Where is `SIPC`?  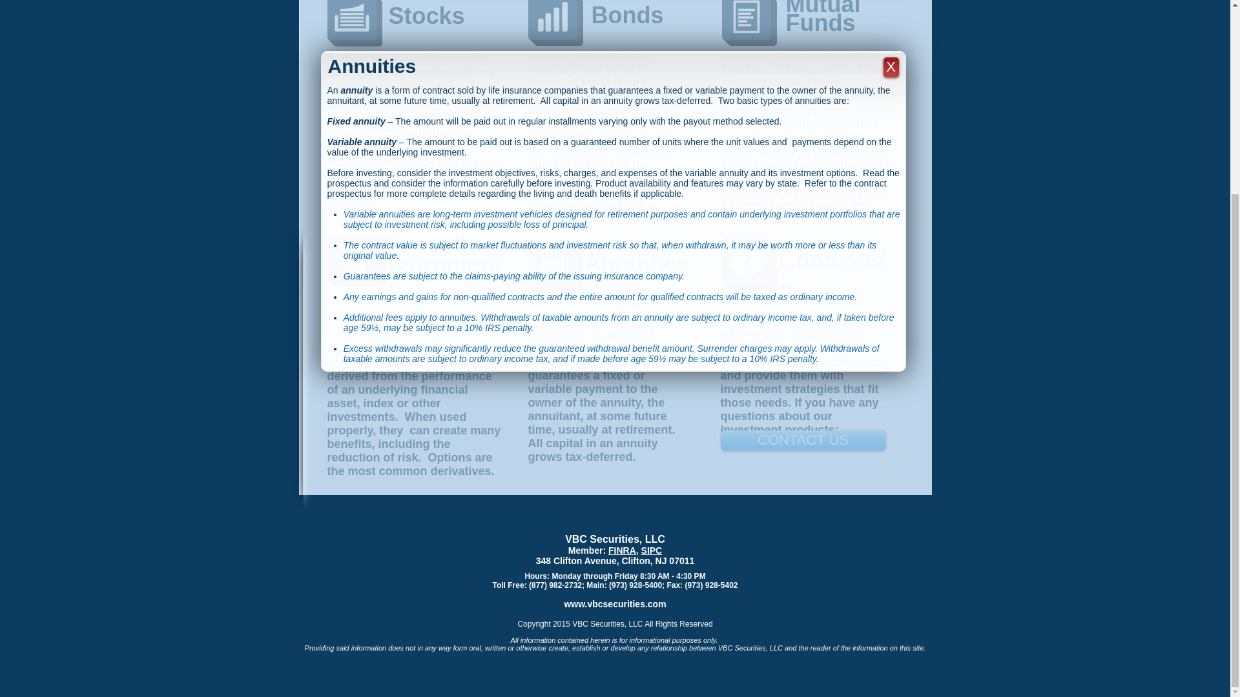
SIPC is located at coordinates (651, 550).